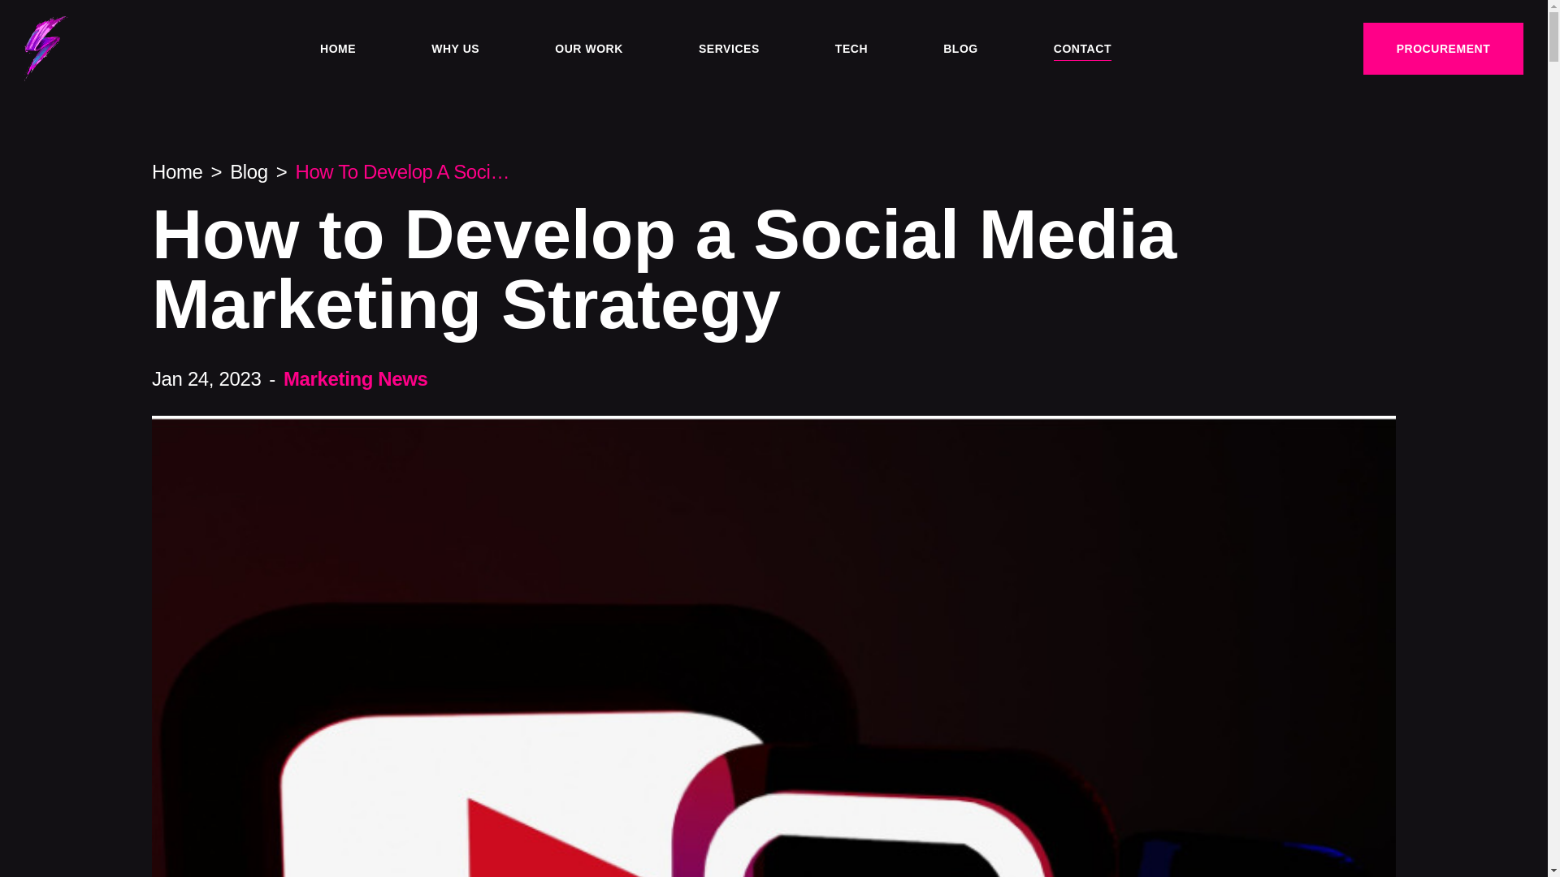 The height and width of the screenshot is (877, 1560). Describe the element at coordinates (455, 48) in the screenshot. I see `WHY US` at that location.